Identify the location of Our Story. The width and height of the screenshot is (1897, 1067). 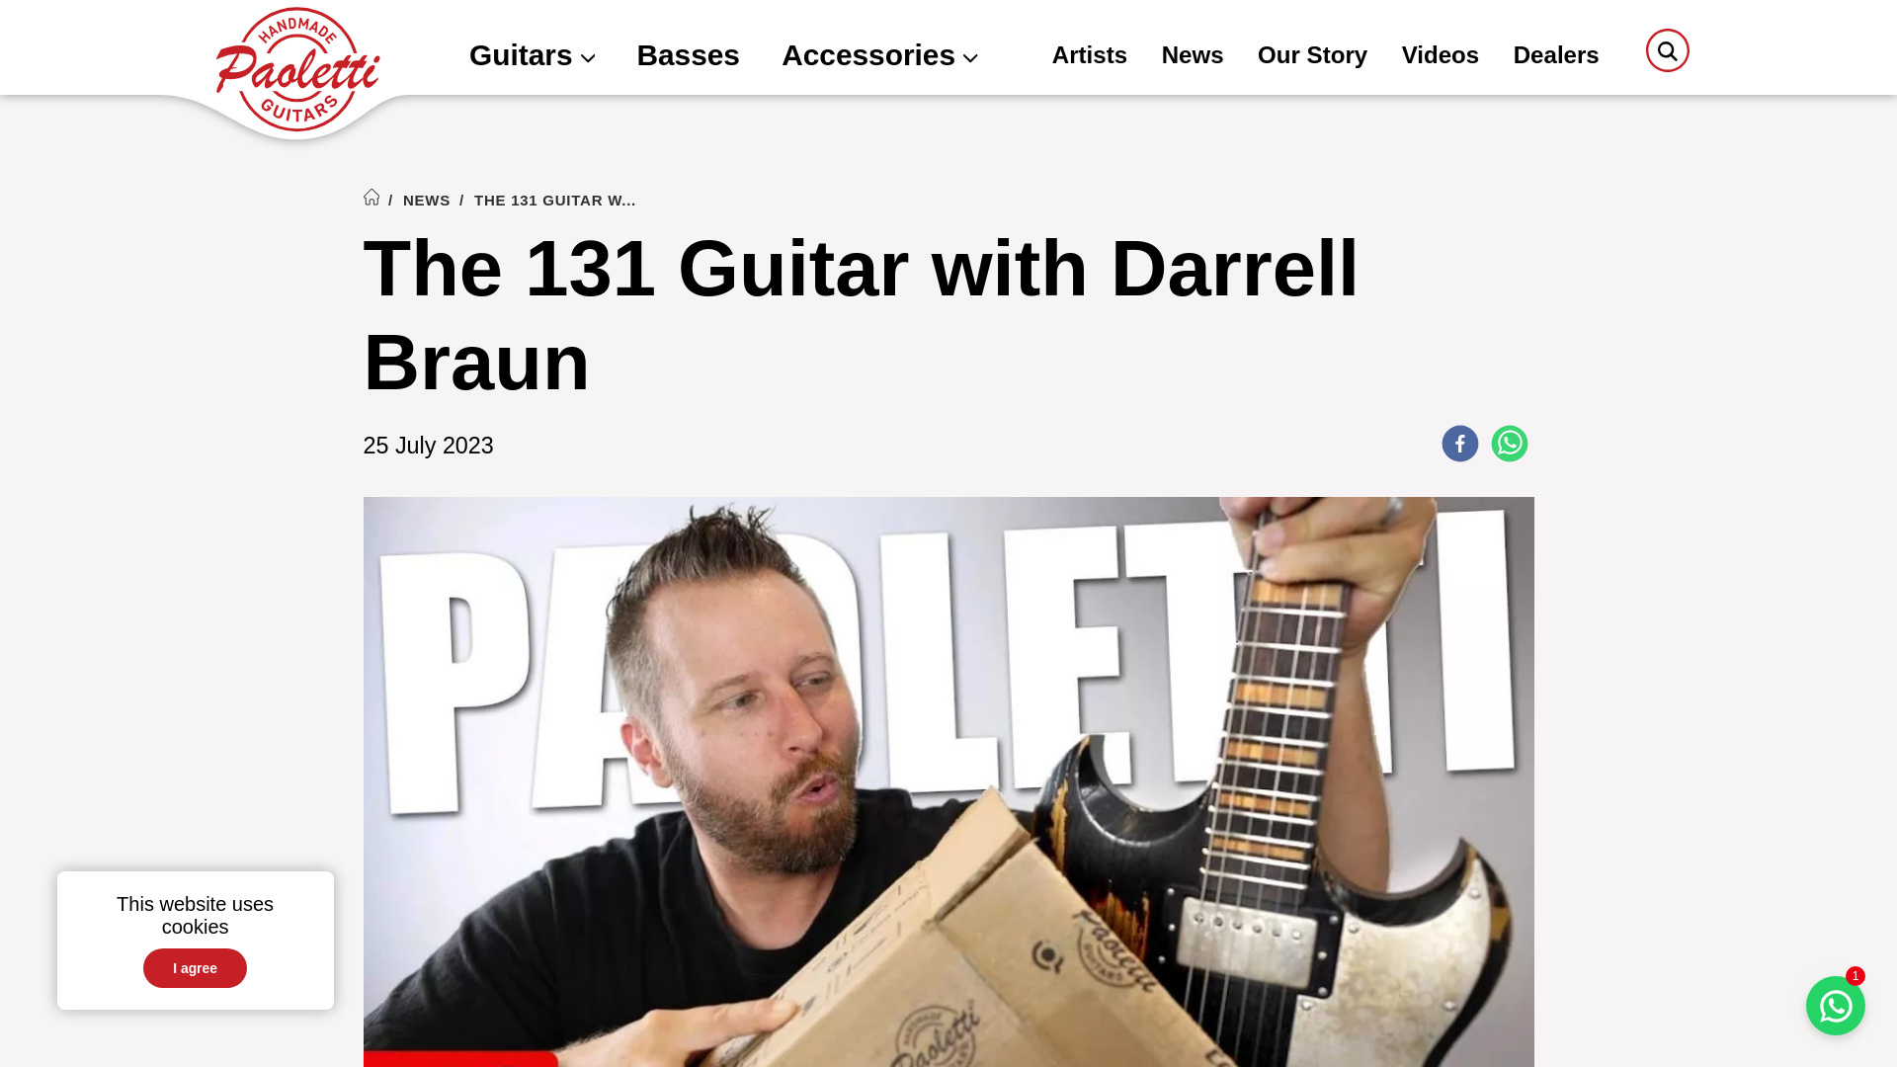
(1312, 57).